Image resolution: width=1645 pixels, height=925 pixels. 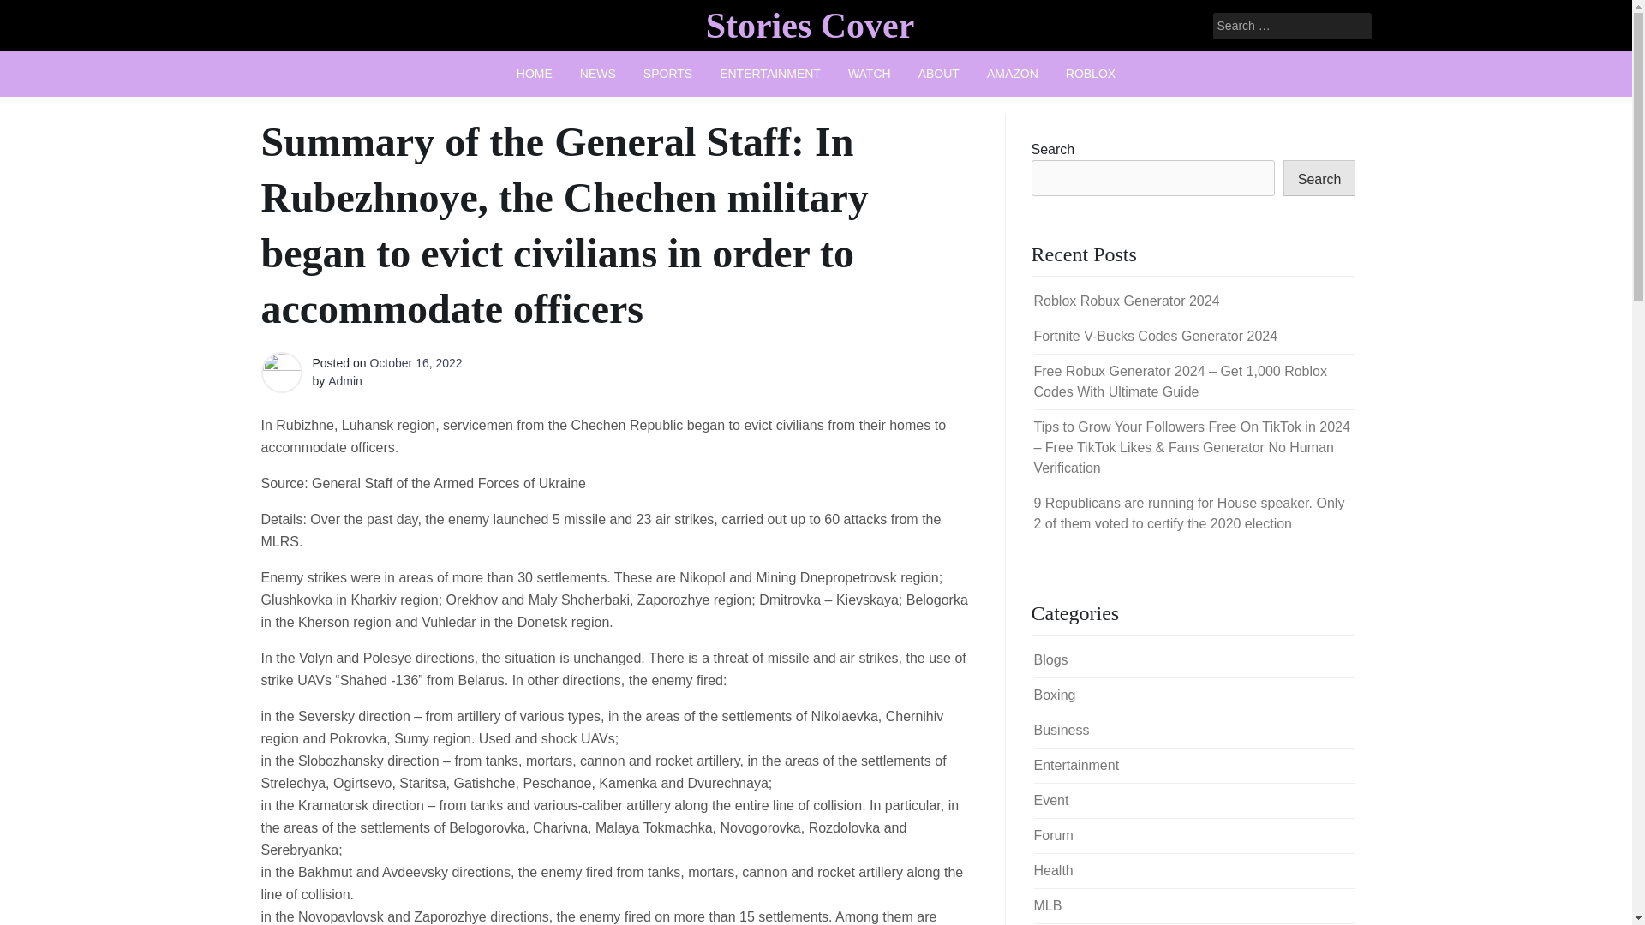 I want to click on SPORTS, so click(x=667, y=74).